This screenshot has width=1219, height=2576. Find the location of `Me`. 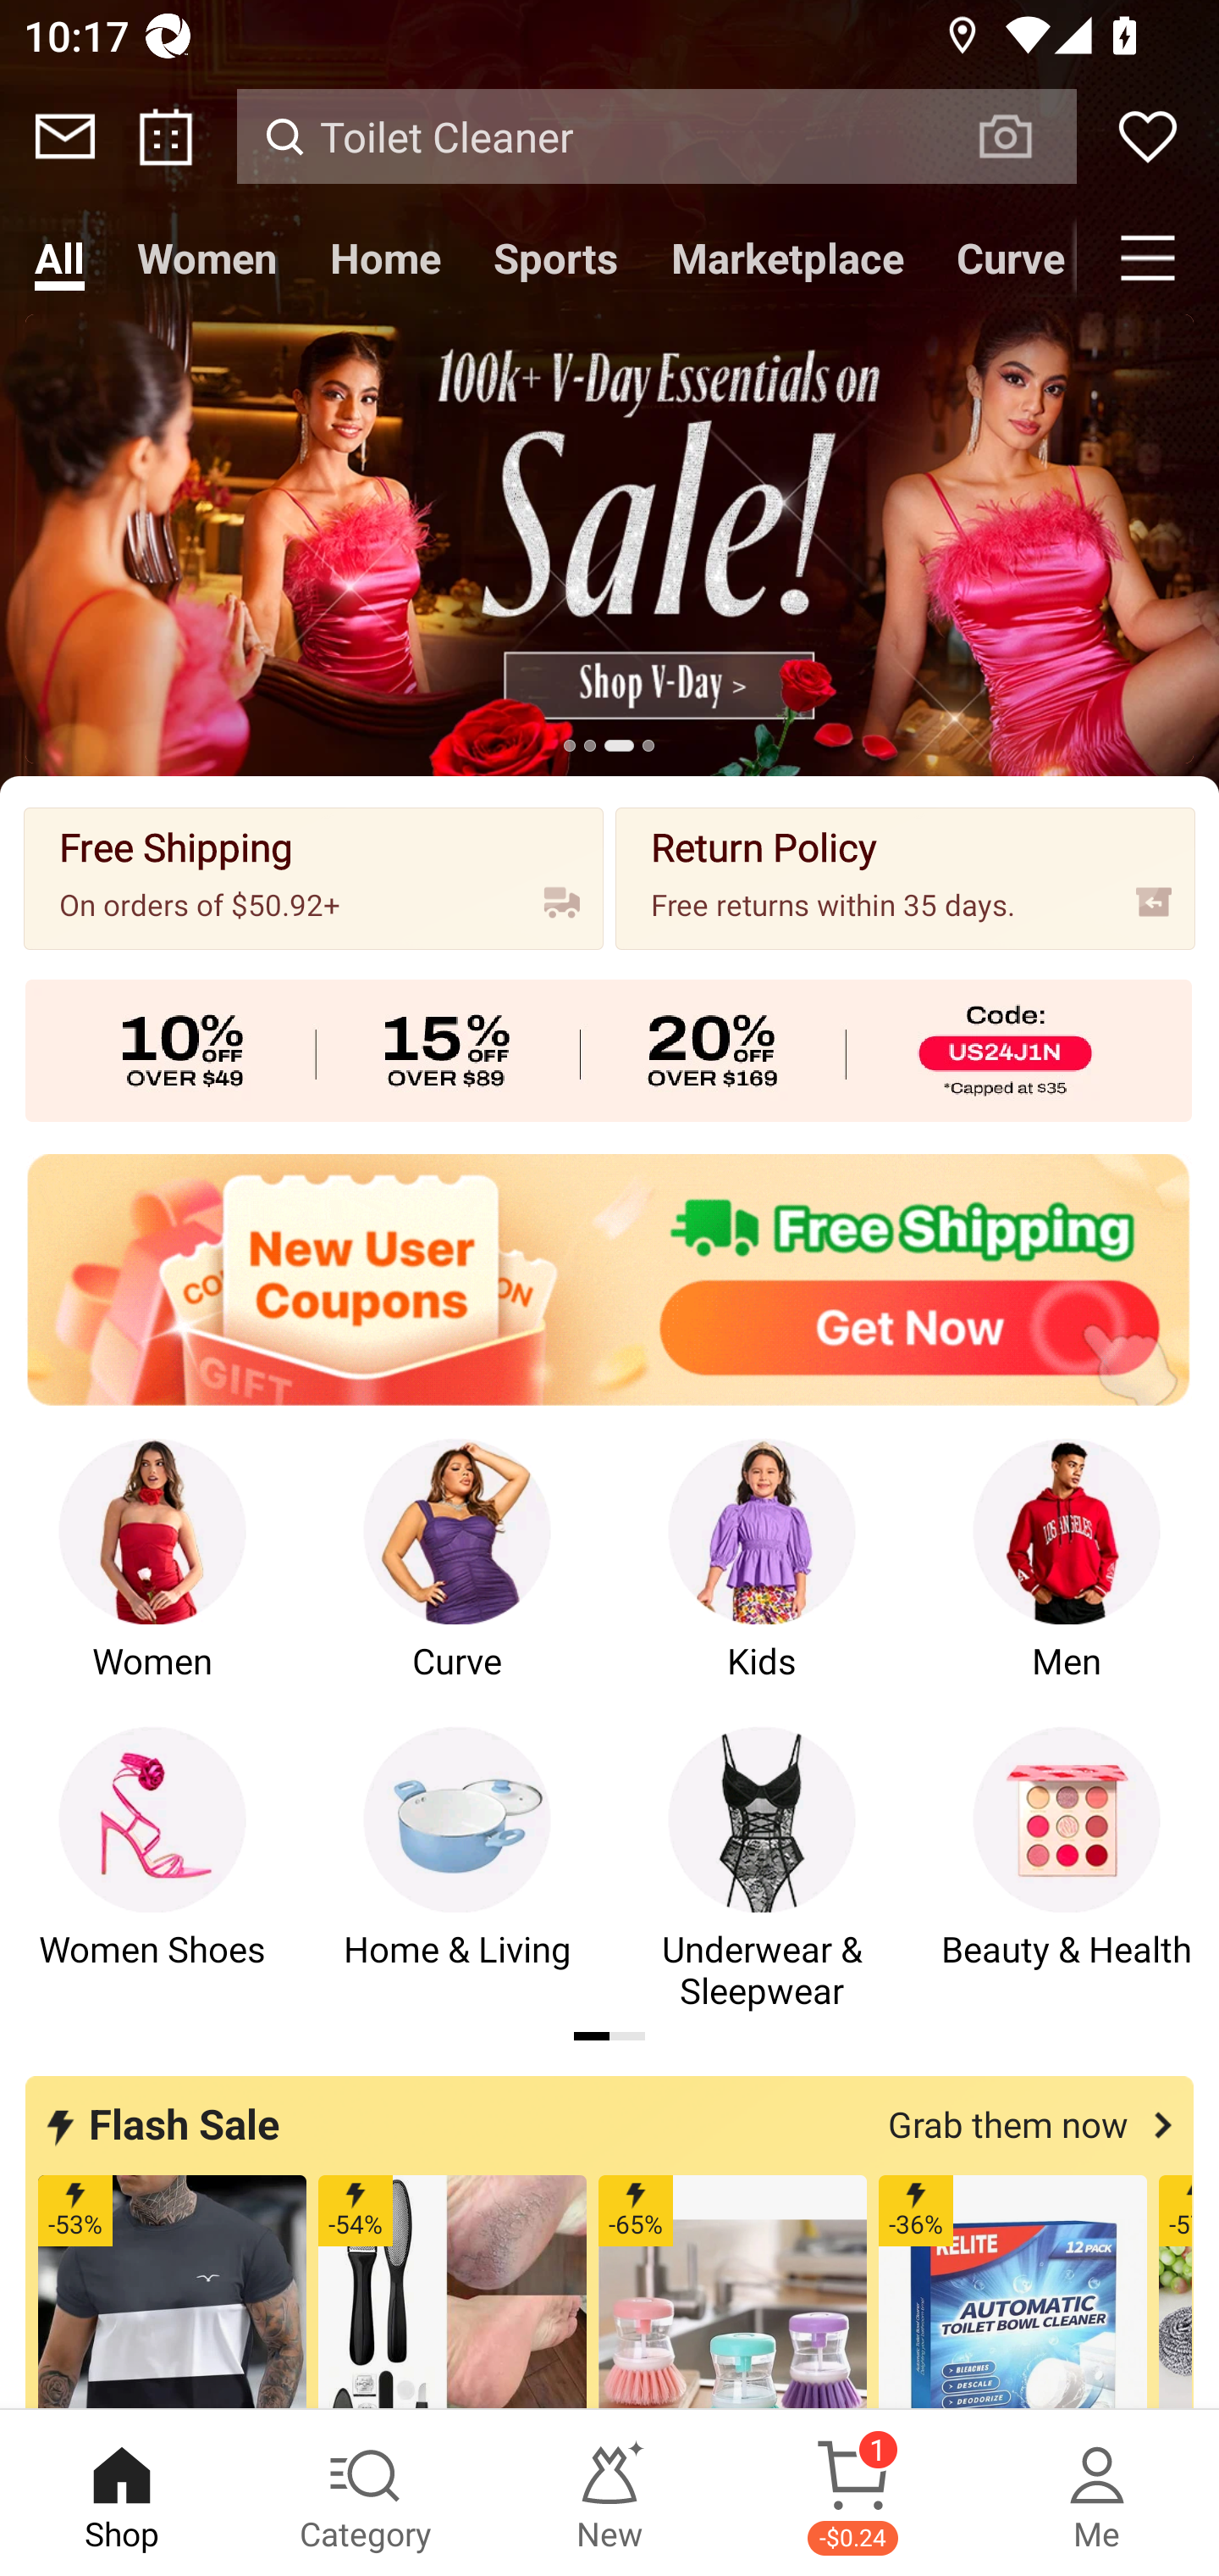

Me is located at coordinates (1097, 2493).